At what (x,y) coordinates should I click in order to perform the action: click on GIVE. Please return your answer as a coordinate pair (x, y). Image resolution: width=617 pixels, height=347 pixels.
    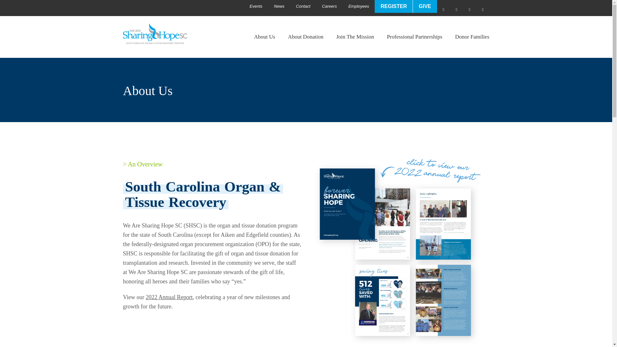
    Looking at the image, I should click on (425, 6).